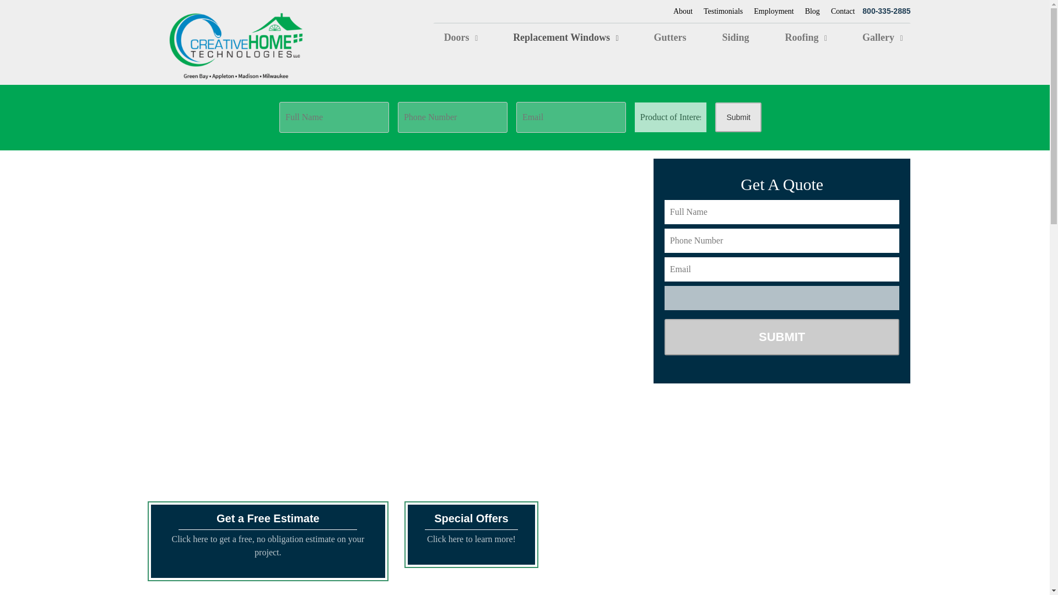 The image size is (1058, 595). I want to click on Doors, so click(476, 37).